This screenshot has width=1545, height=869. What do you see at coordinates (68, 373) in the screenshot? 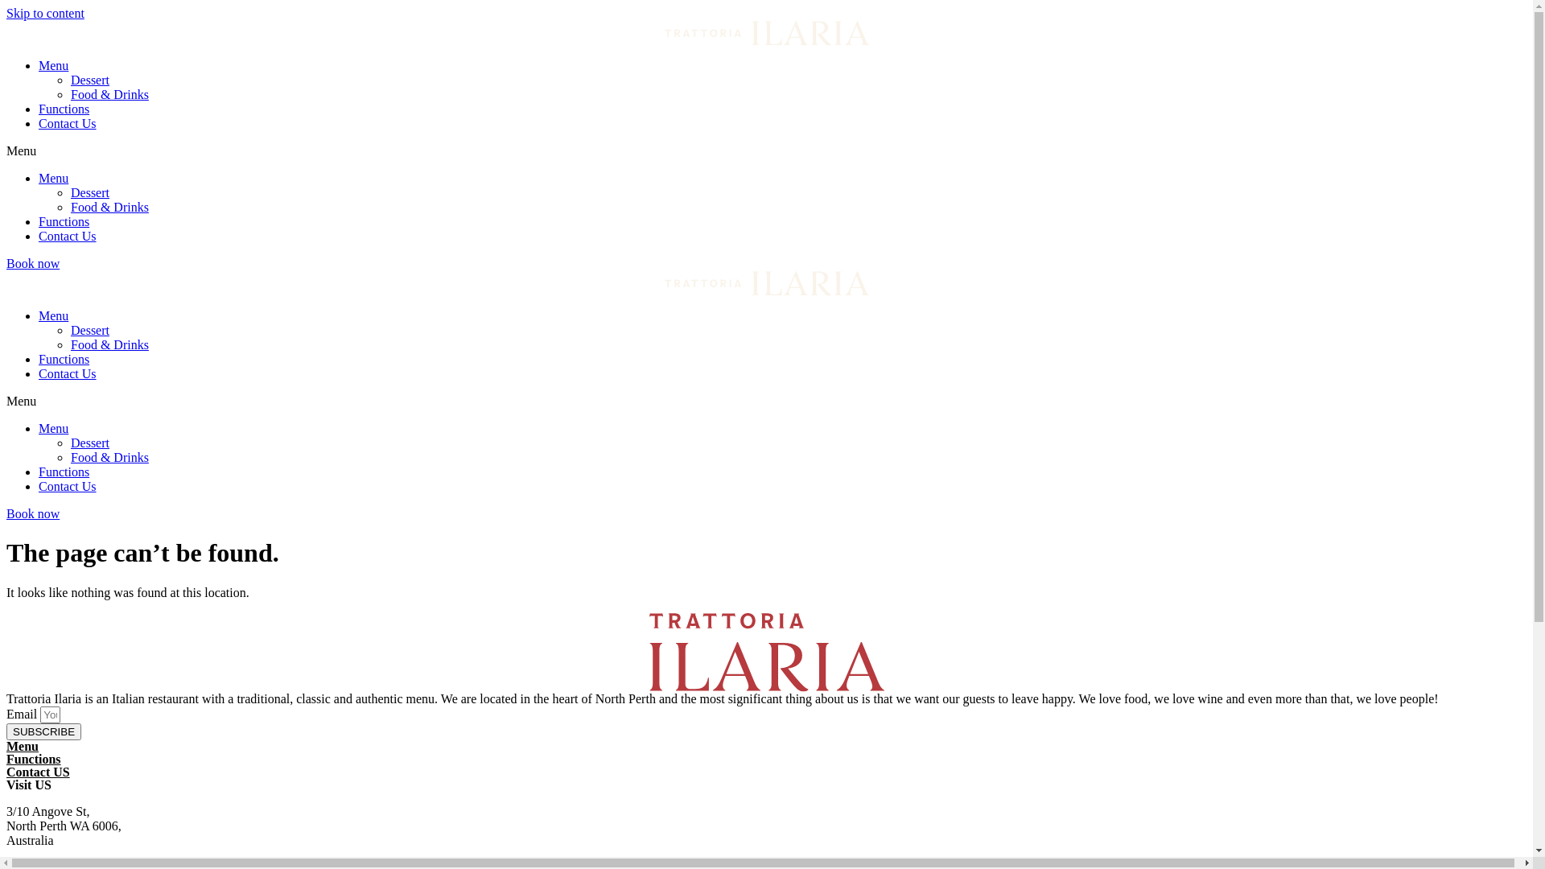
I see `Contact Us` at bounding box center [68, 373].